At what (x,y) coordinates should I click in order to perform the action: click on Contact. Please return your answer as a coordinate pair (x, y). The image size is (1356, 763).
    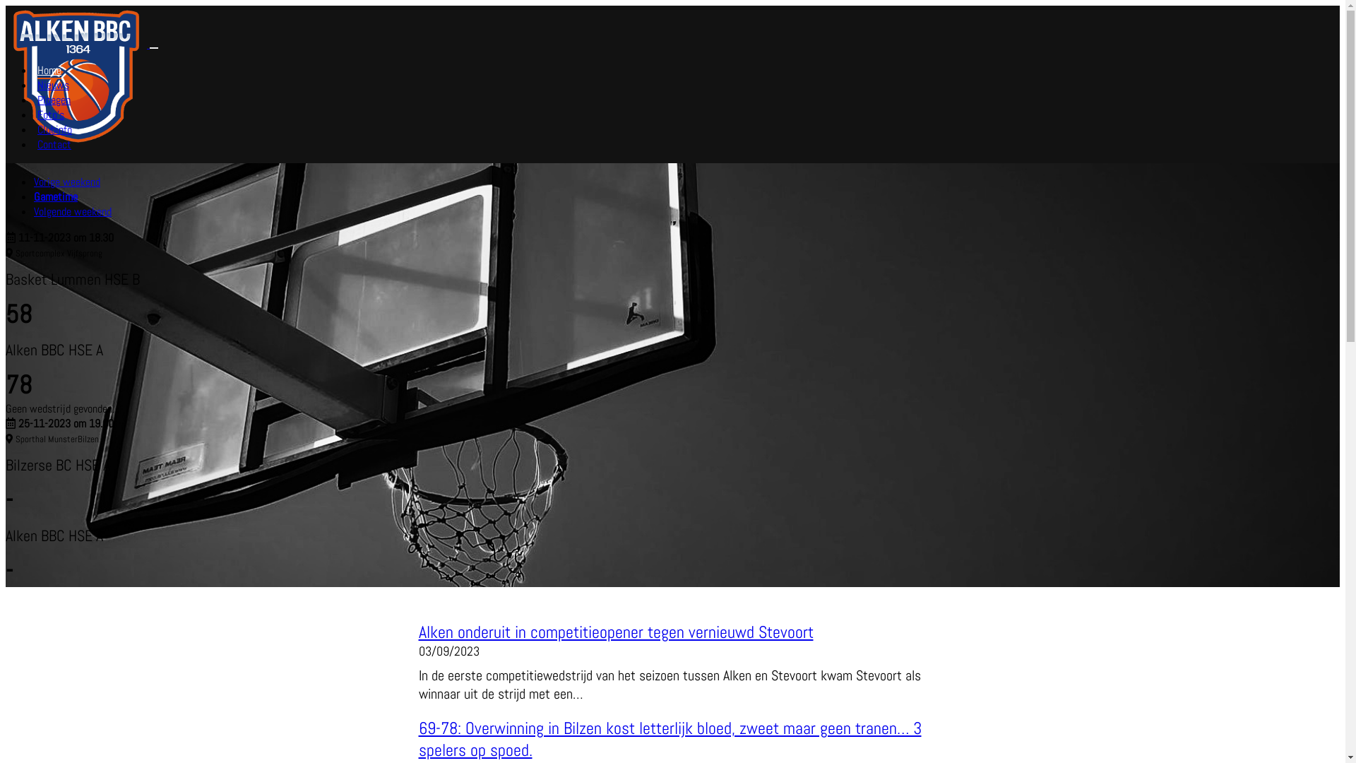
    Looking at the image, I should click on (54, 144).